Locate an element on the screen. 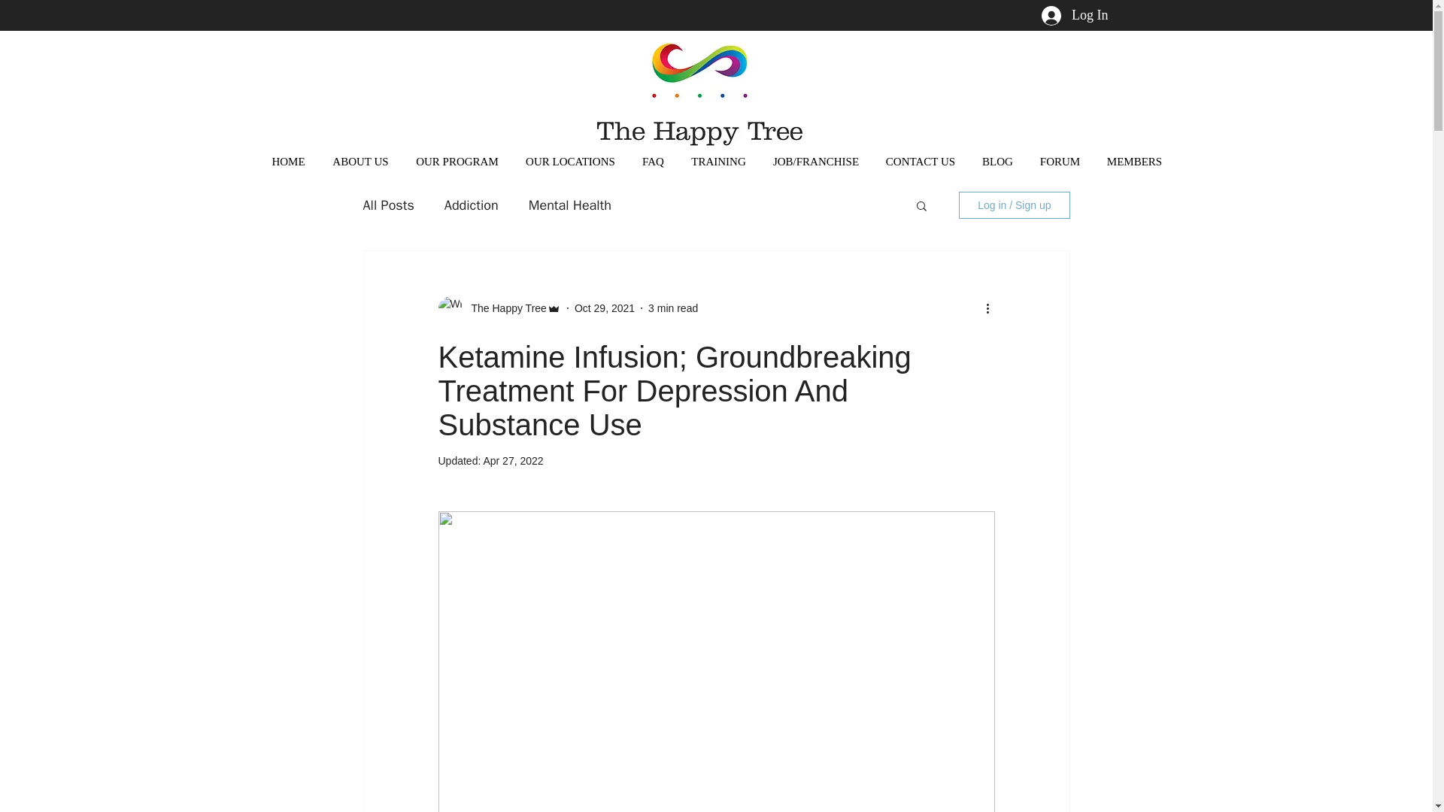 The width and height of the screenshot is (1444, 812). 3 min read is located at coordinates (672, 308).